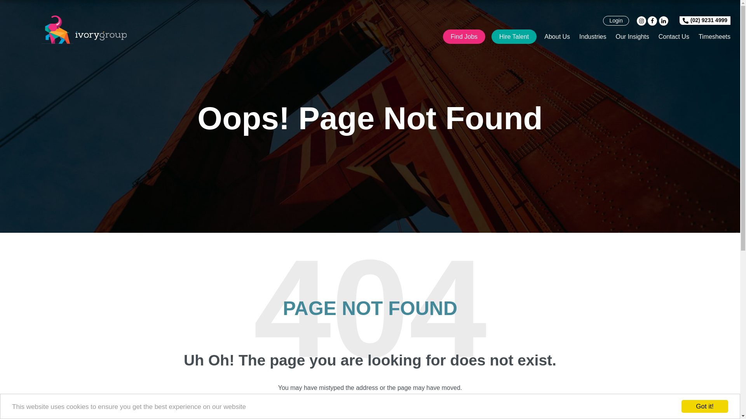 This screenshot has width=746, height=419. Describe the element at coordinates (674, 36) in the screenshot. I see `Contact Us` at that location.